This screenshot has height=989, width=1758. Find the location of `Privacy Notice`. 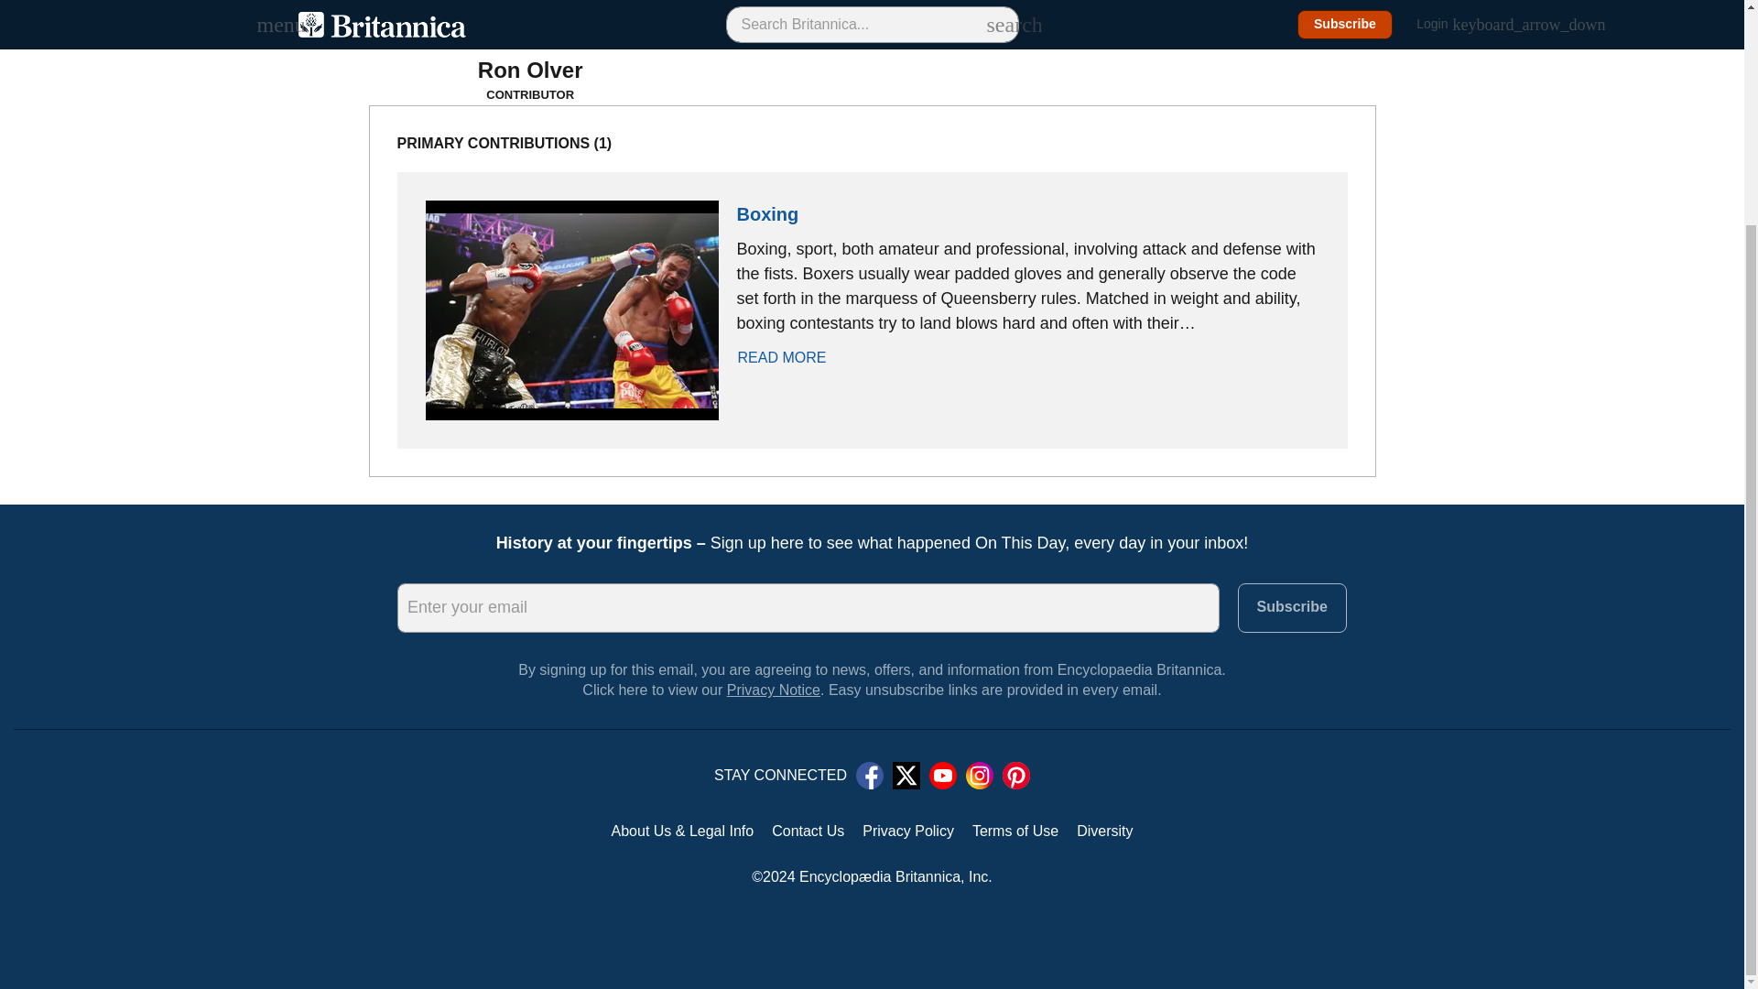

Privacy Notice is located at coordinates (774, 690).